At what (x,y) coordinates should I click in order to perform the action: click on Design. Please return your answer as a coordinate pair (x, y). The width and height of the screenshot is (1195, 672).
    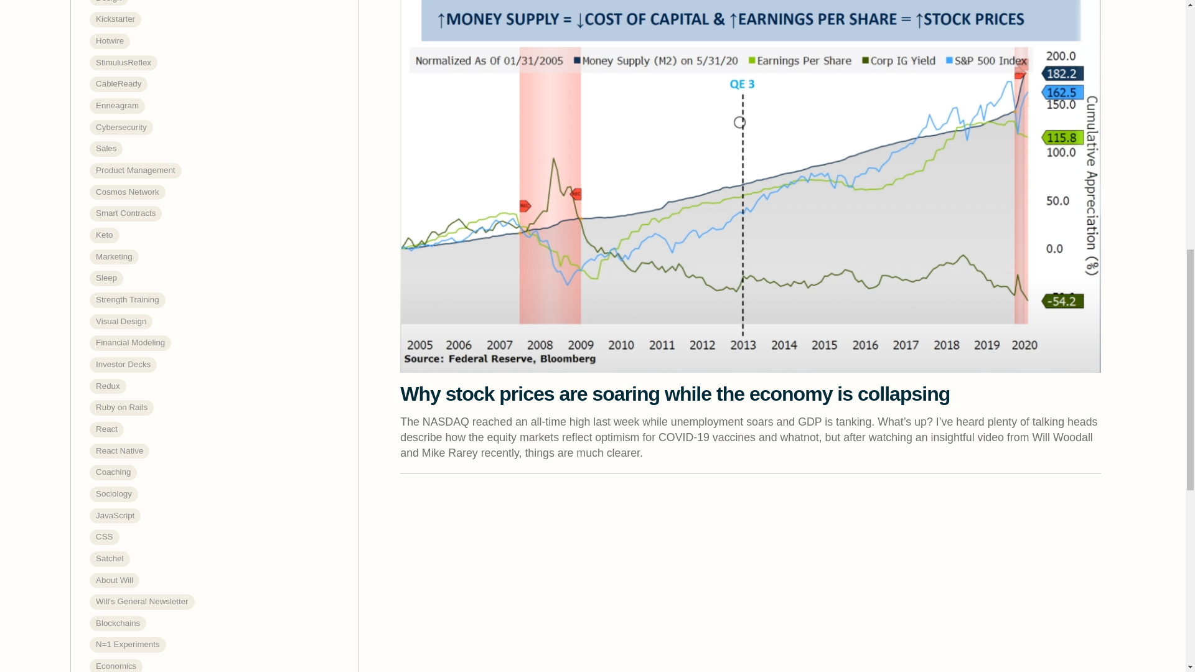
    Looking at the image, I should click on (108, 2).